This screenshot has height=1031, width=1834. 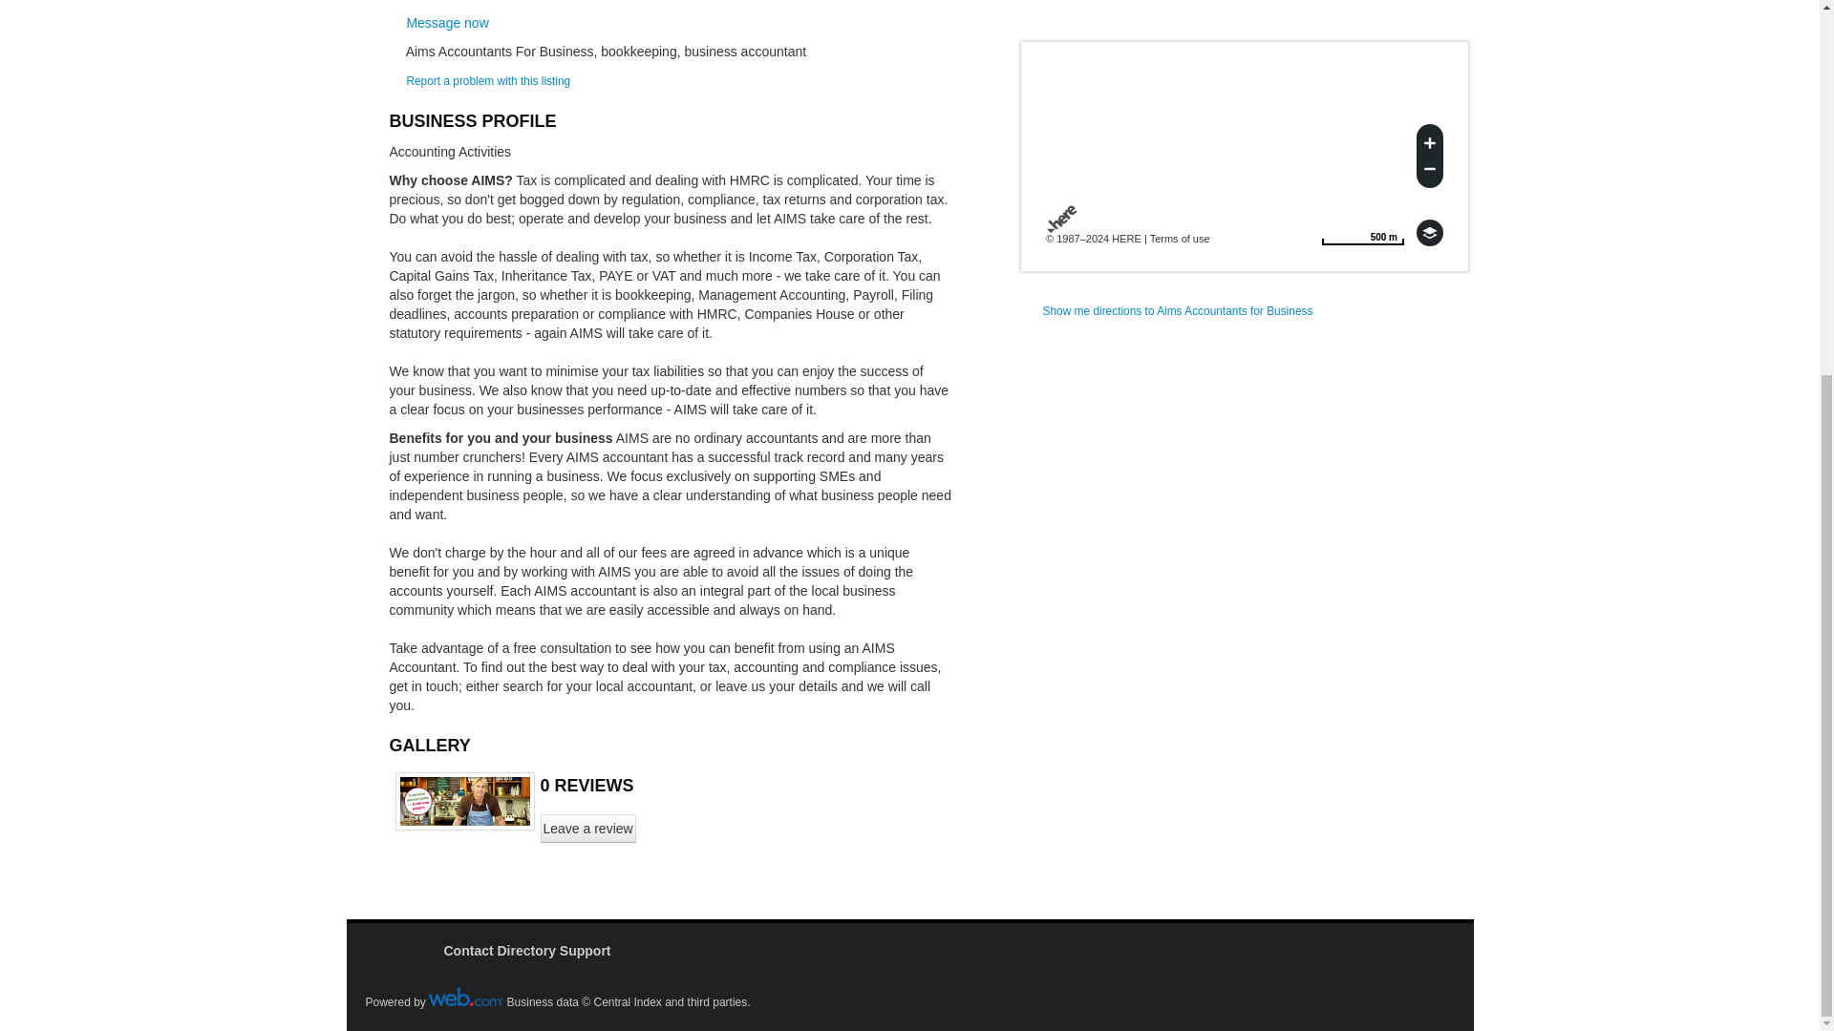 What do you see at coordinates (1429, 233) in the screenshot?
I see `Choose view` at bounding box center [1429, 233].